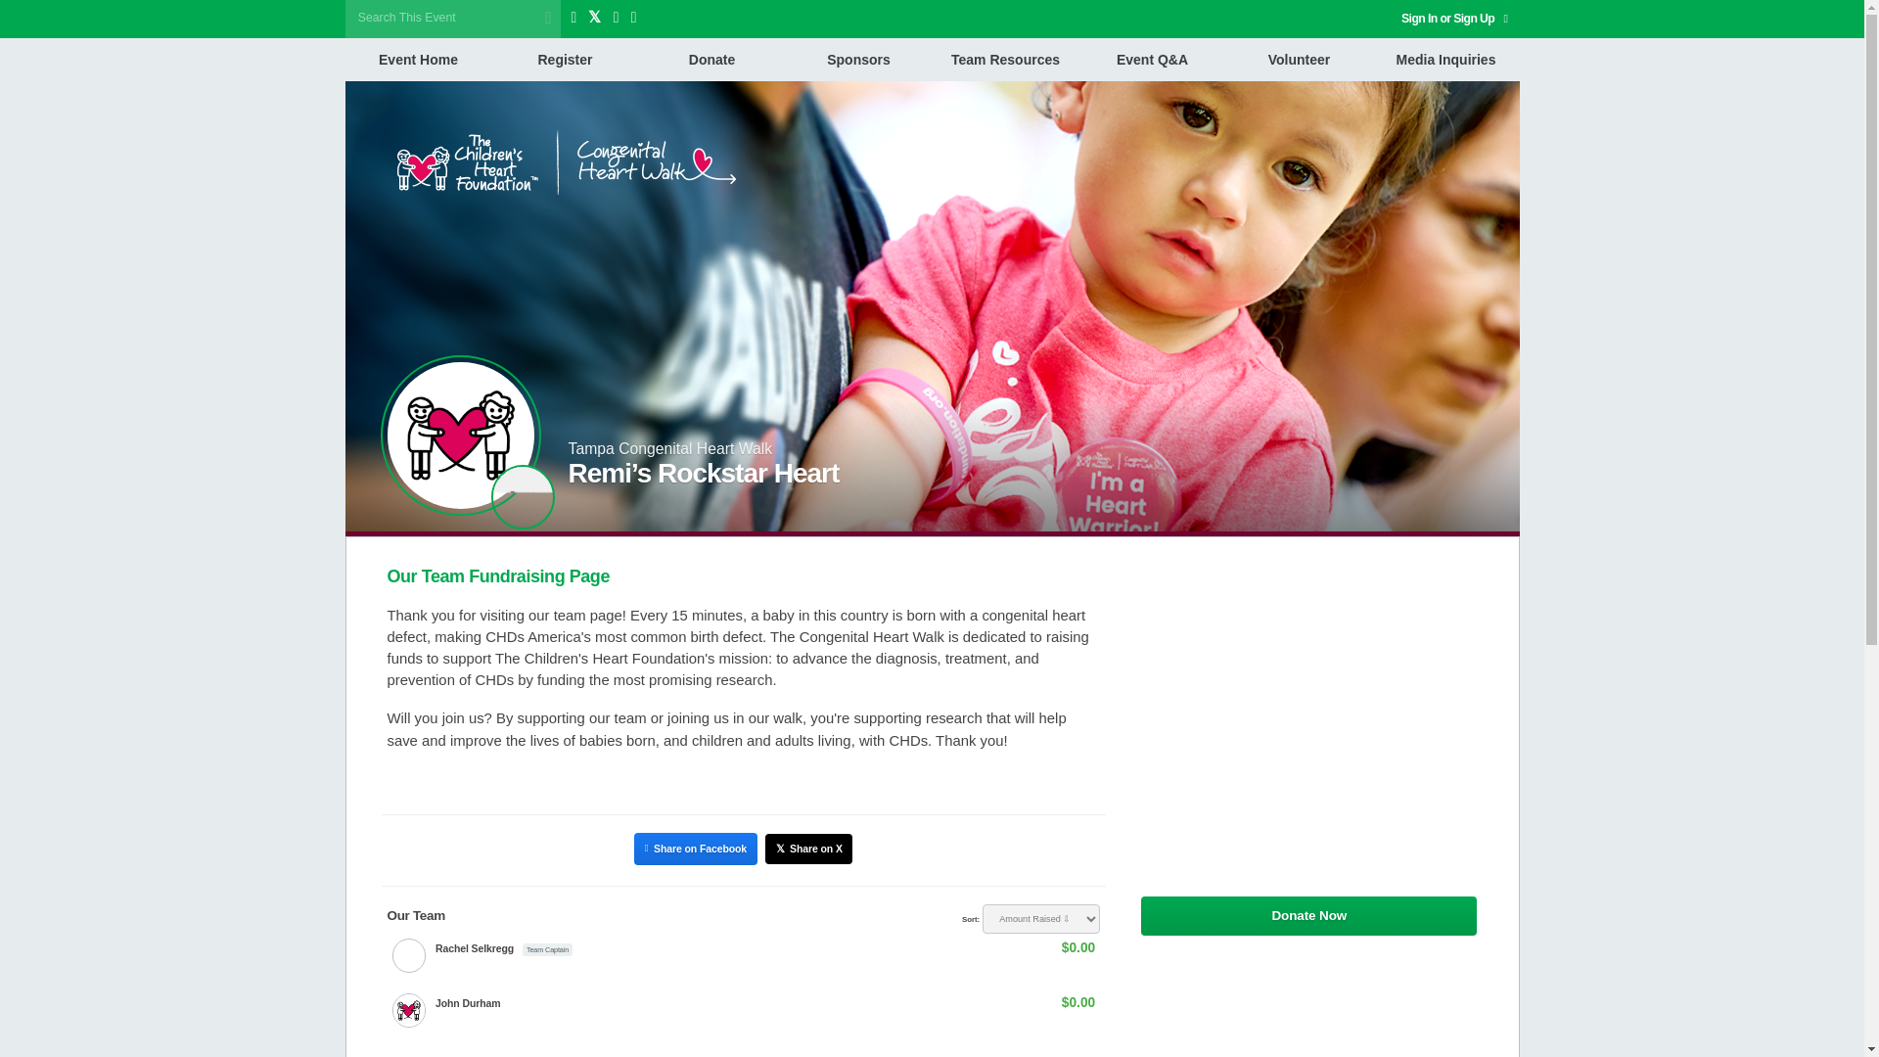 This screenshot has height=1057, width=1879. I want to click on Donate, so click(711, 59).